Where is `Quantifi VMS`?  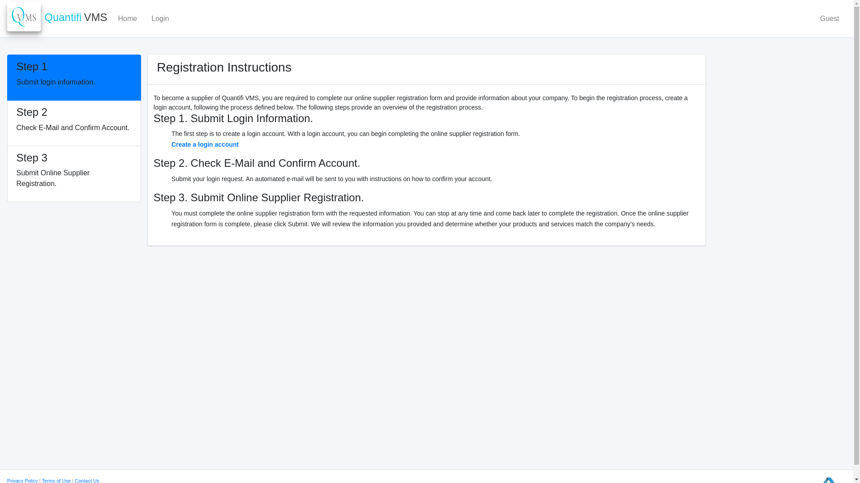 Quantifi VMS is located at coordinates (22, 480).